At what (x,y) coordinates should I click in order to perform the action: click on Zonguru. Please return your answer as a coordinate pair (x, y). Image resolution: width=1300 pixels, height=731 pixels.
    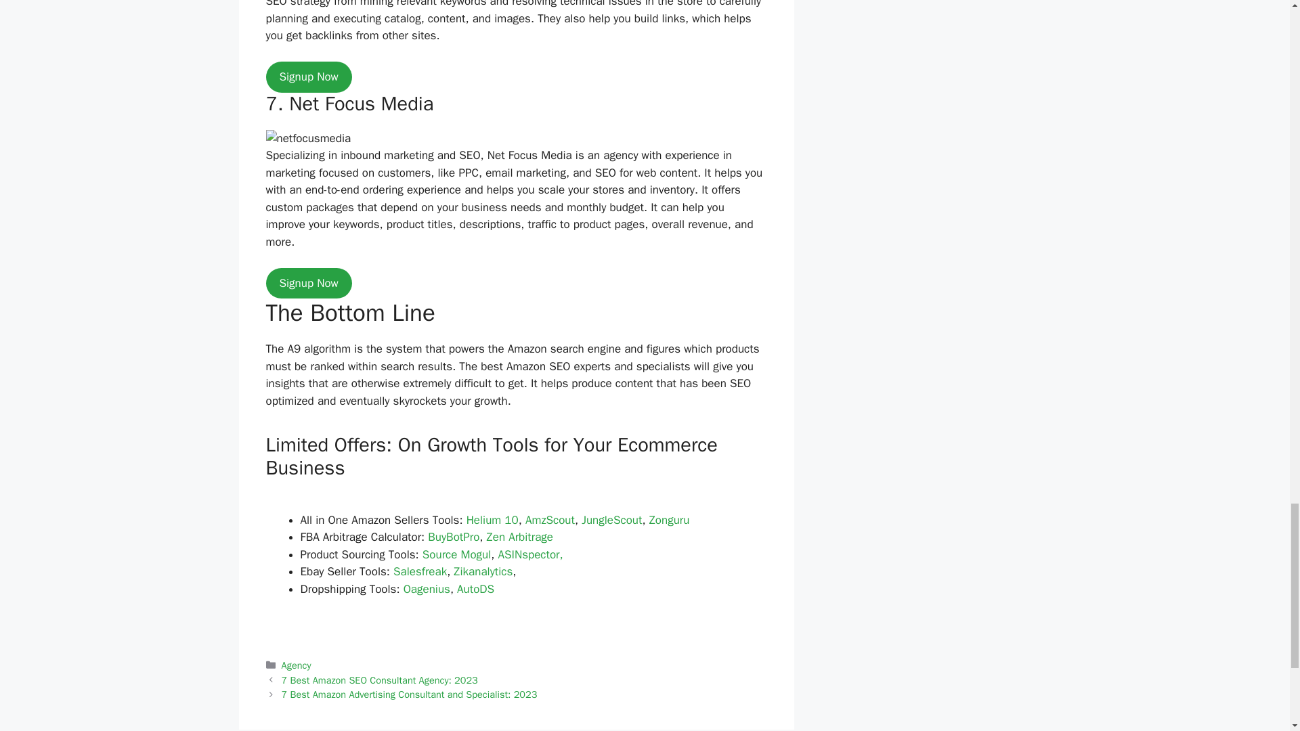
    Looking at the image, I should click on (669, 520).